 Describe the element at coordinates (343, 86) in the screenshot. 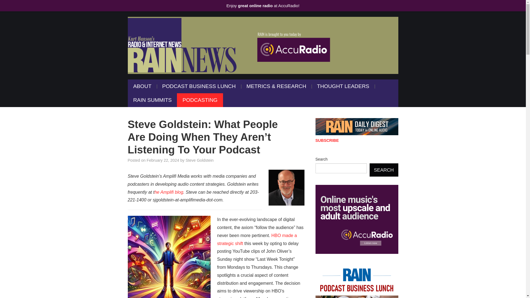

I see `THOUGHT LEADERS` at that location.